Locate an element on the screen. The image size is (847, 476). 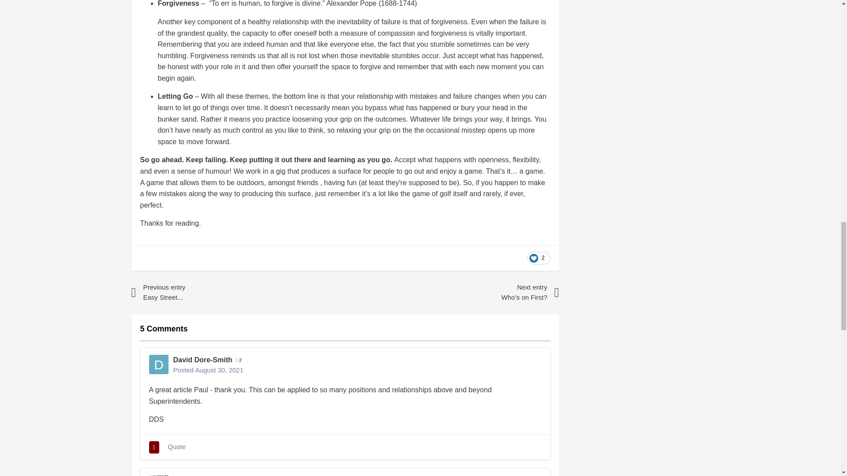
Go to David Dore-Smith's profile is located at coordinates (159, 364).